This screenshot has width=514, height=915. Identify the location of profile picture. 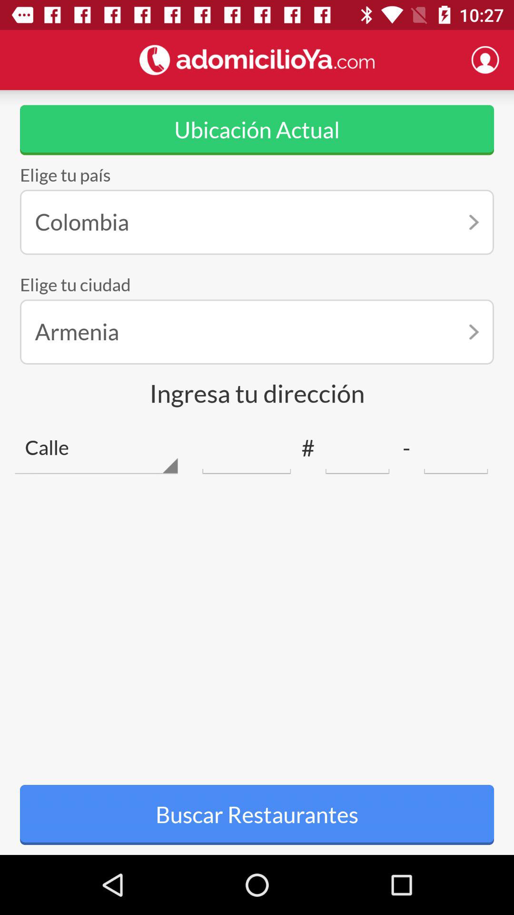
(485, 60).